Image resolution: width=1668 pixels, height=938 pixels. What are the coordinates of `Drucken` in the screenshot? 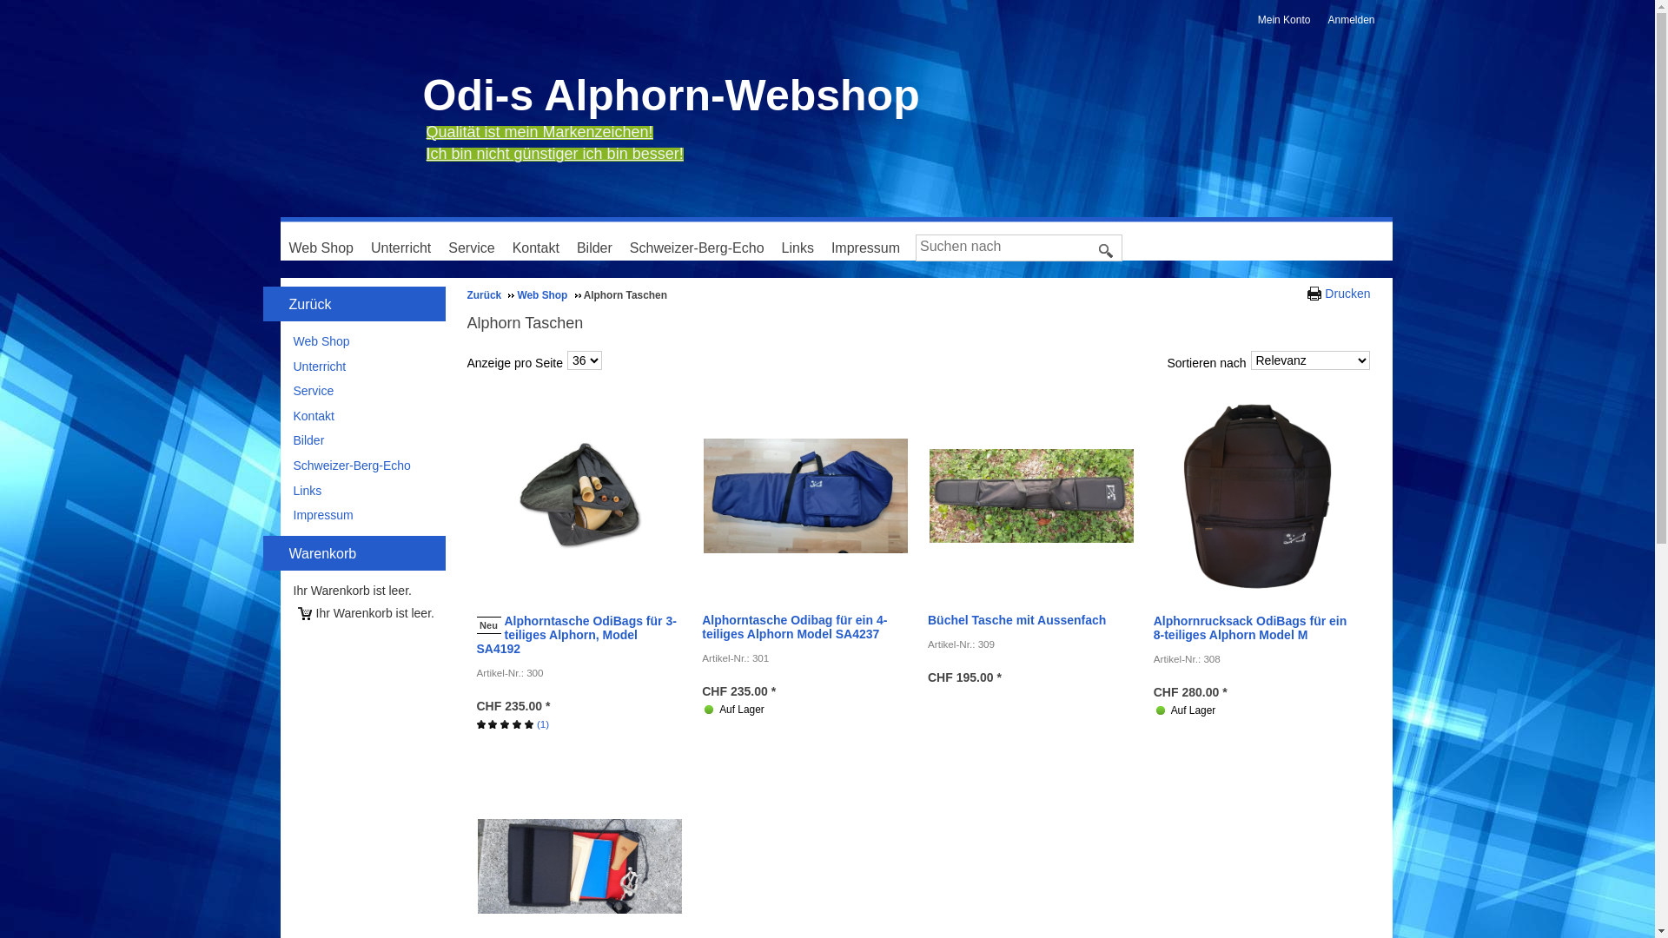 It's located at (1339, 295).